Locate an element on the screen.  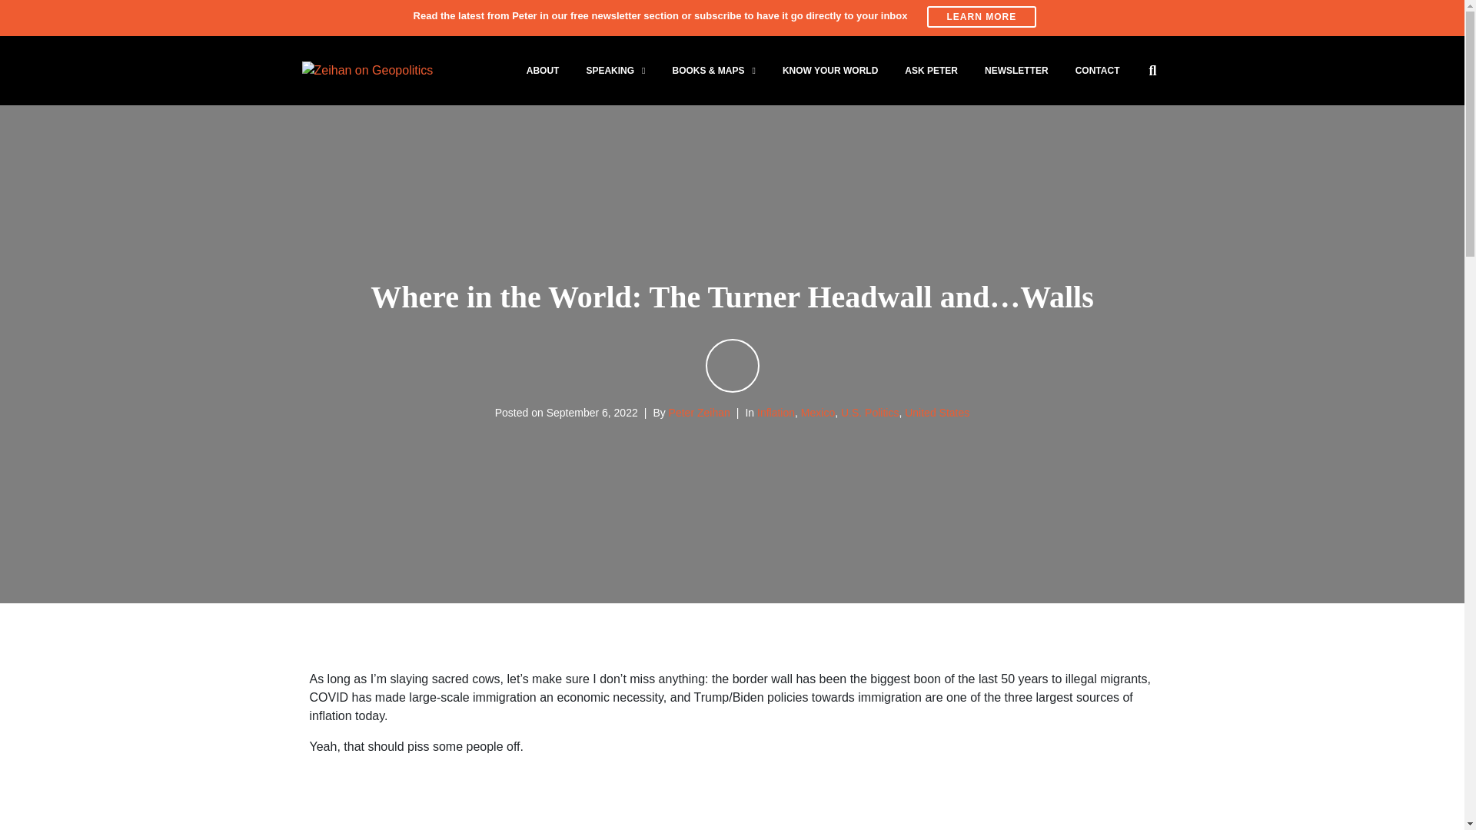
SPEAKING is located at coordinates (615, 70).